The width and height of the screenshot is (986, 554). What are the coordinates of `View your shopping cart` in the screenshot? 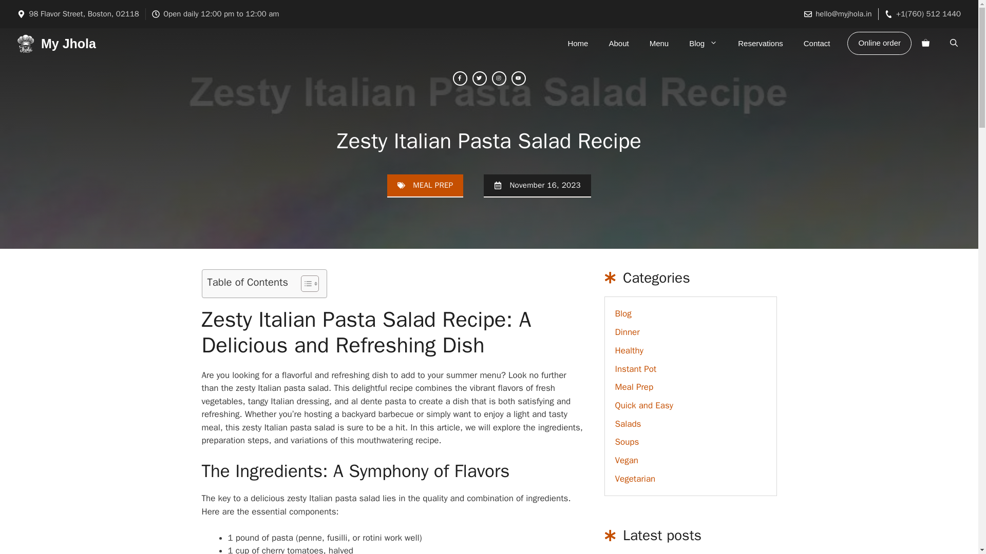 It's located at (925, 43).